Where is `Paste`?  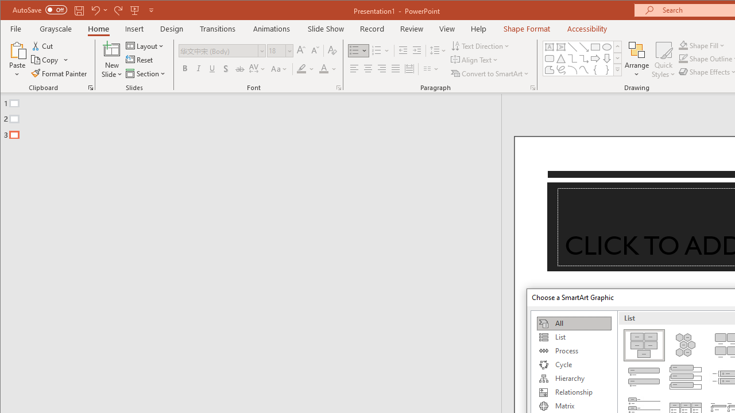 Paste is located at coordinates (17, 60).